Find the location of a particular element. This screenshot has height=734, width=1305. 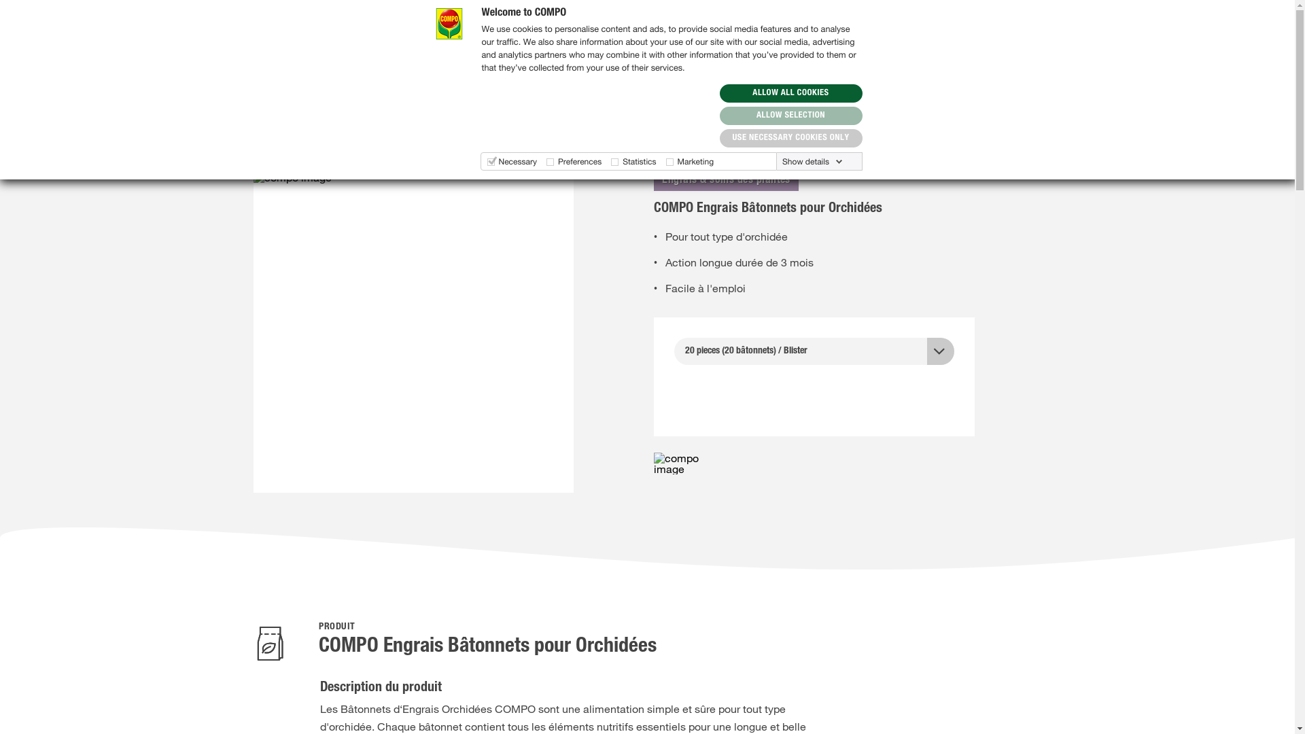

FR is located at coordinates (1036, 23).